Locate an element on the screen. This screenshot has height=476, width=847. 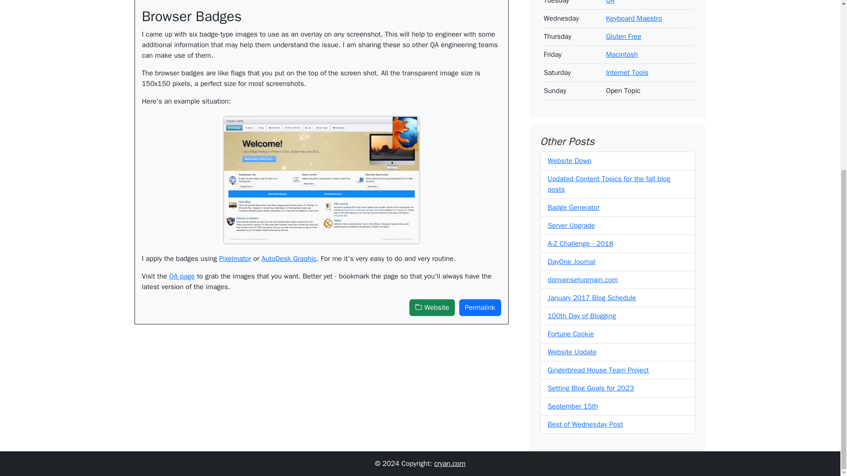
Macintosh is located at coordinates (622, 48).